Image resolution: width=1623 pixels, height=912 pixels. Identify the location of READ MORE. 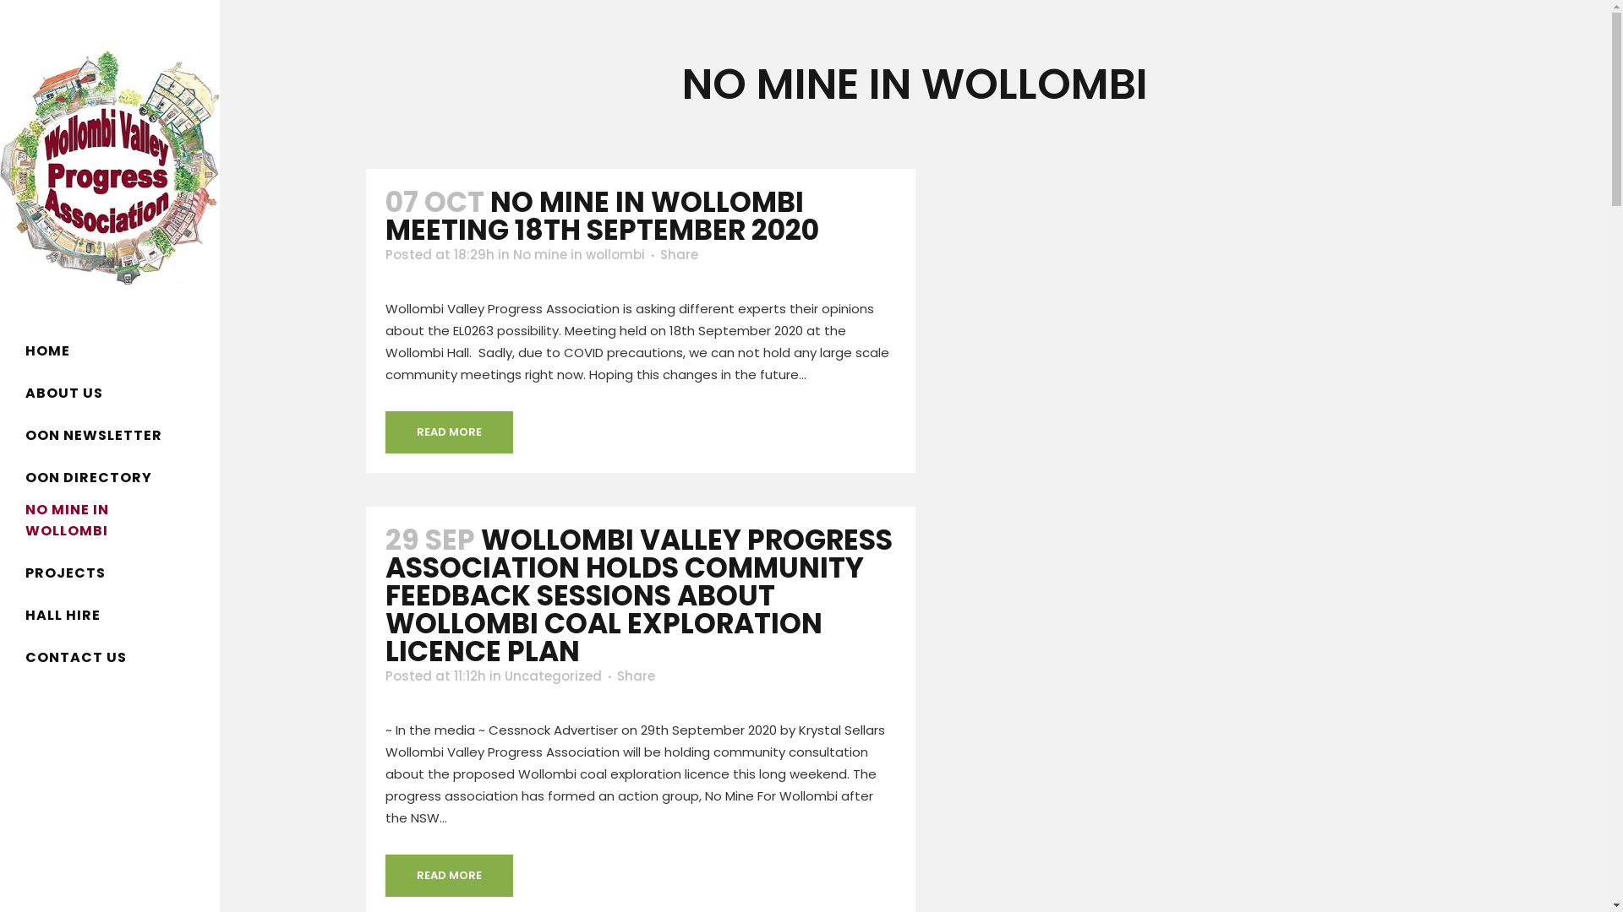
(450, 876).